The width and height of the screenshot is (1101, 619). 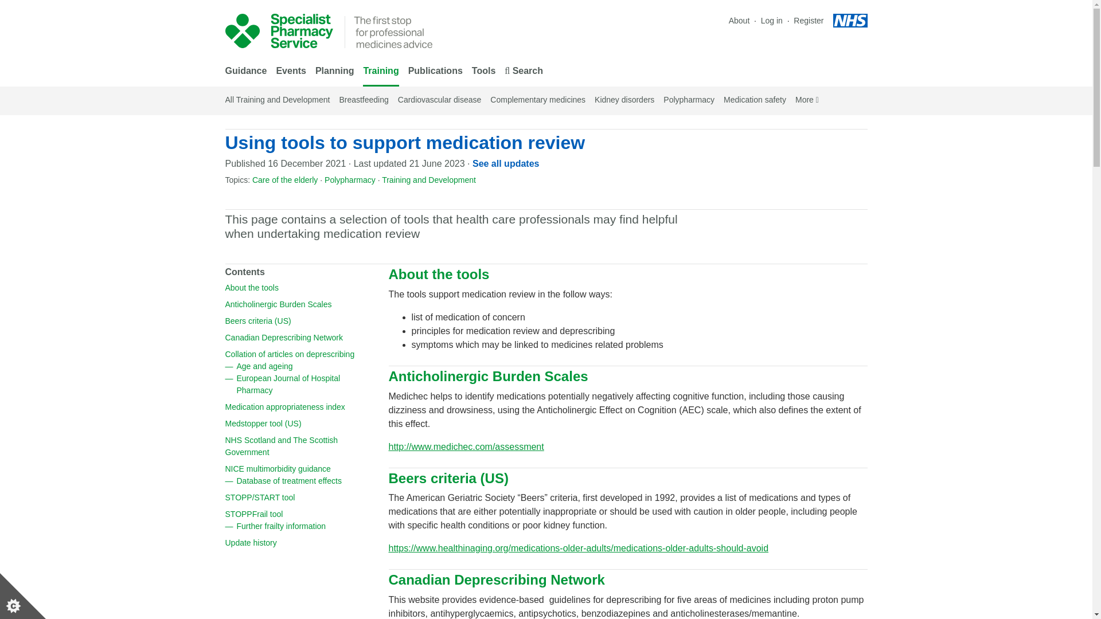 I want to click on SPS - Specialist Pharmacy Service, so click(x=278, y=31).